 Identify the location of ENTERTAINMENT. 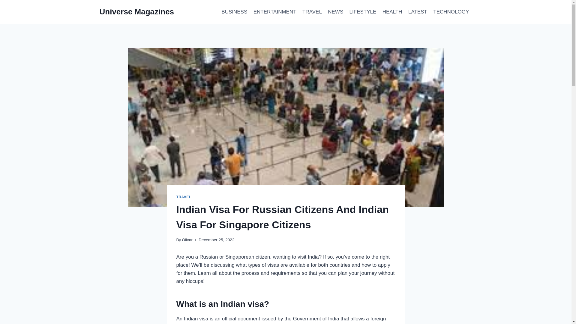
(274, 12).